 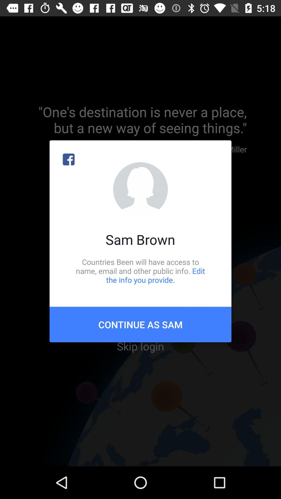 I want to click on press icon above continue as sam item, so click(x=140, y=271).